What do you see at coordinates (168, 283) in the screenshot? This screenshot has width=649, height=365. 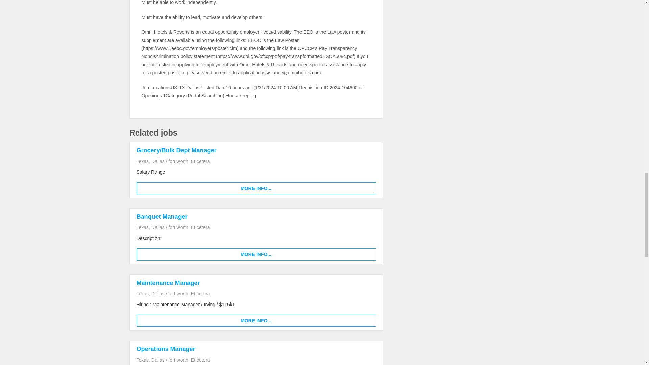 I see `Maintenance Manager` at bounding box center [168, 283].